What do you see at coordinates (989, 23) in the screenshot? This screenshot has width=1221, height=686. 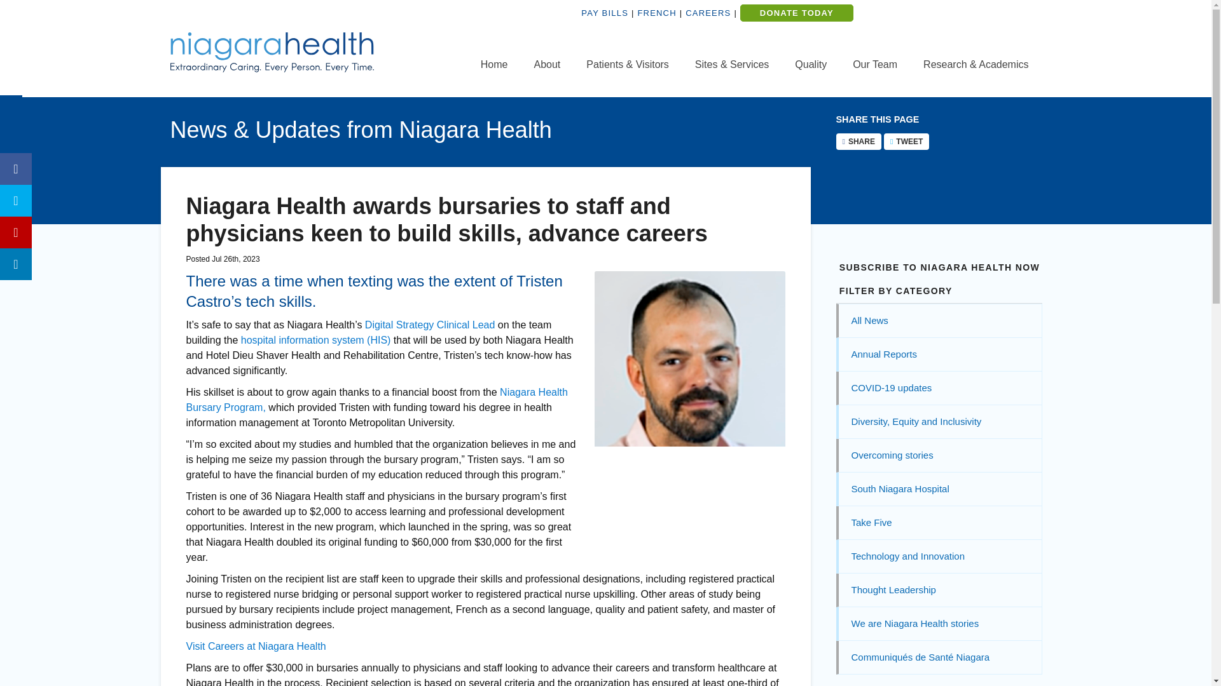 I see `CONTACT` at bounding box center [989, 23].